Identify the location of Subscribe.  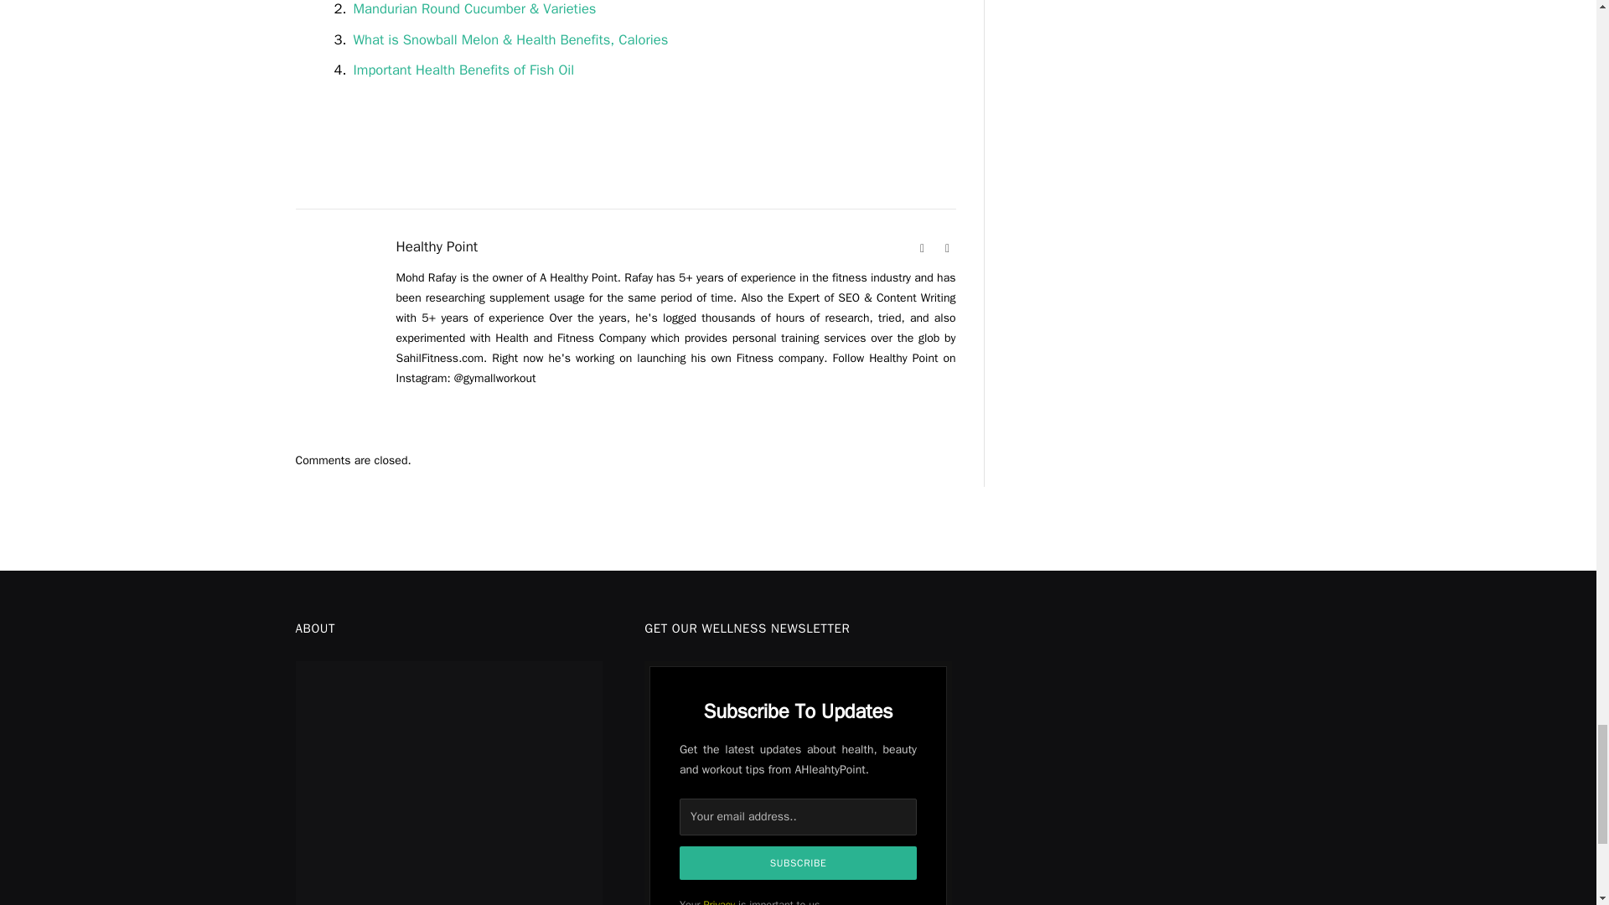
(798, 862).